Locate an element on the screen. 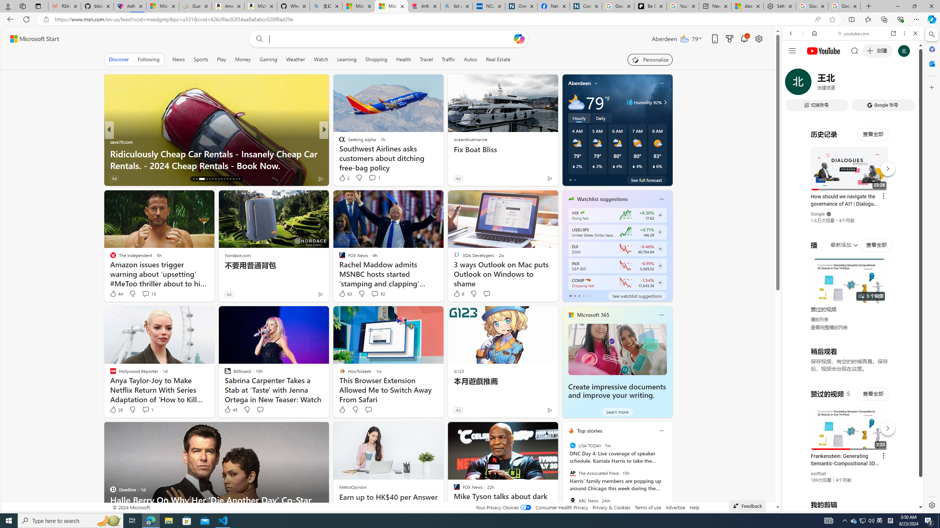 The image size is (940, 528). This story is trending is located at coordinates (535, 180).